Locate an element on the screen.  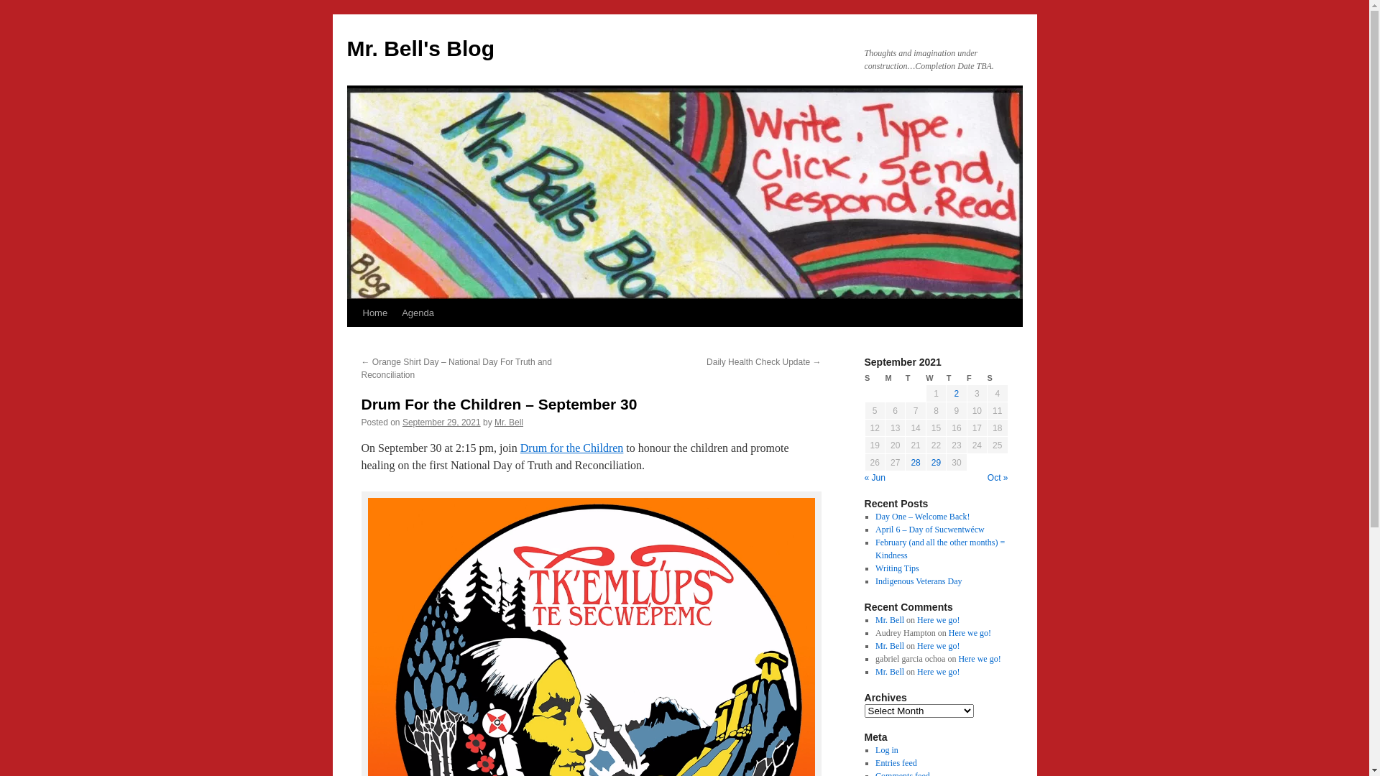
29 is located at coordinates (936, 463).